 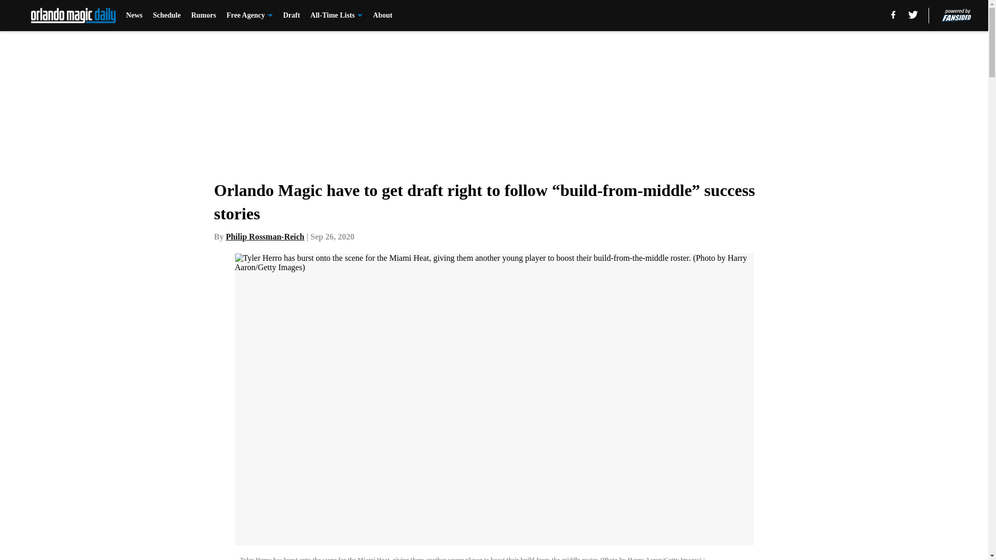 I want to click on Rumors, so click(x=203, y=16).